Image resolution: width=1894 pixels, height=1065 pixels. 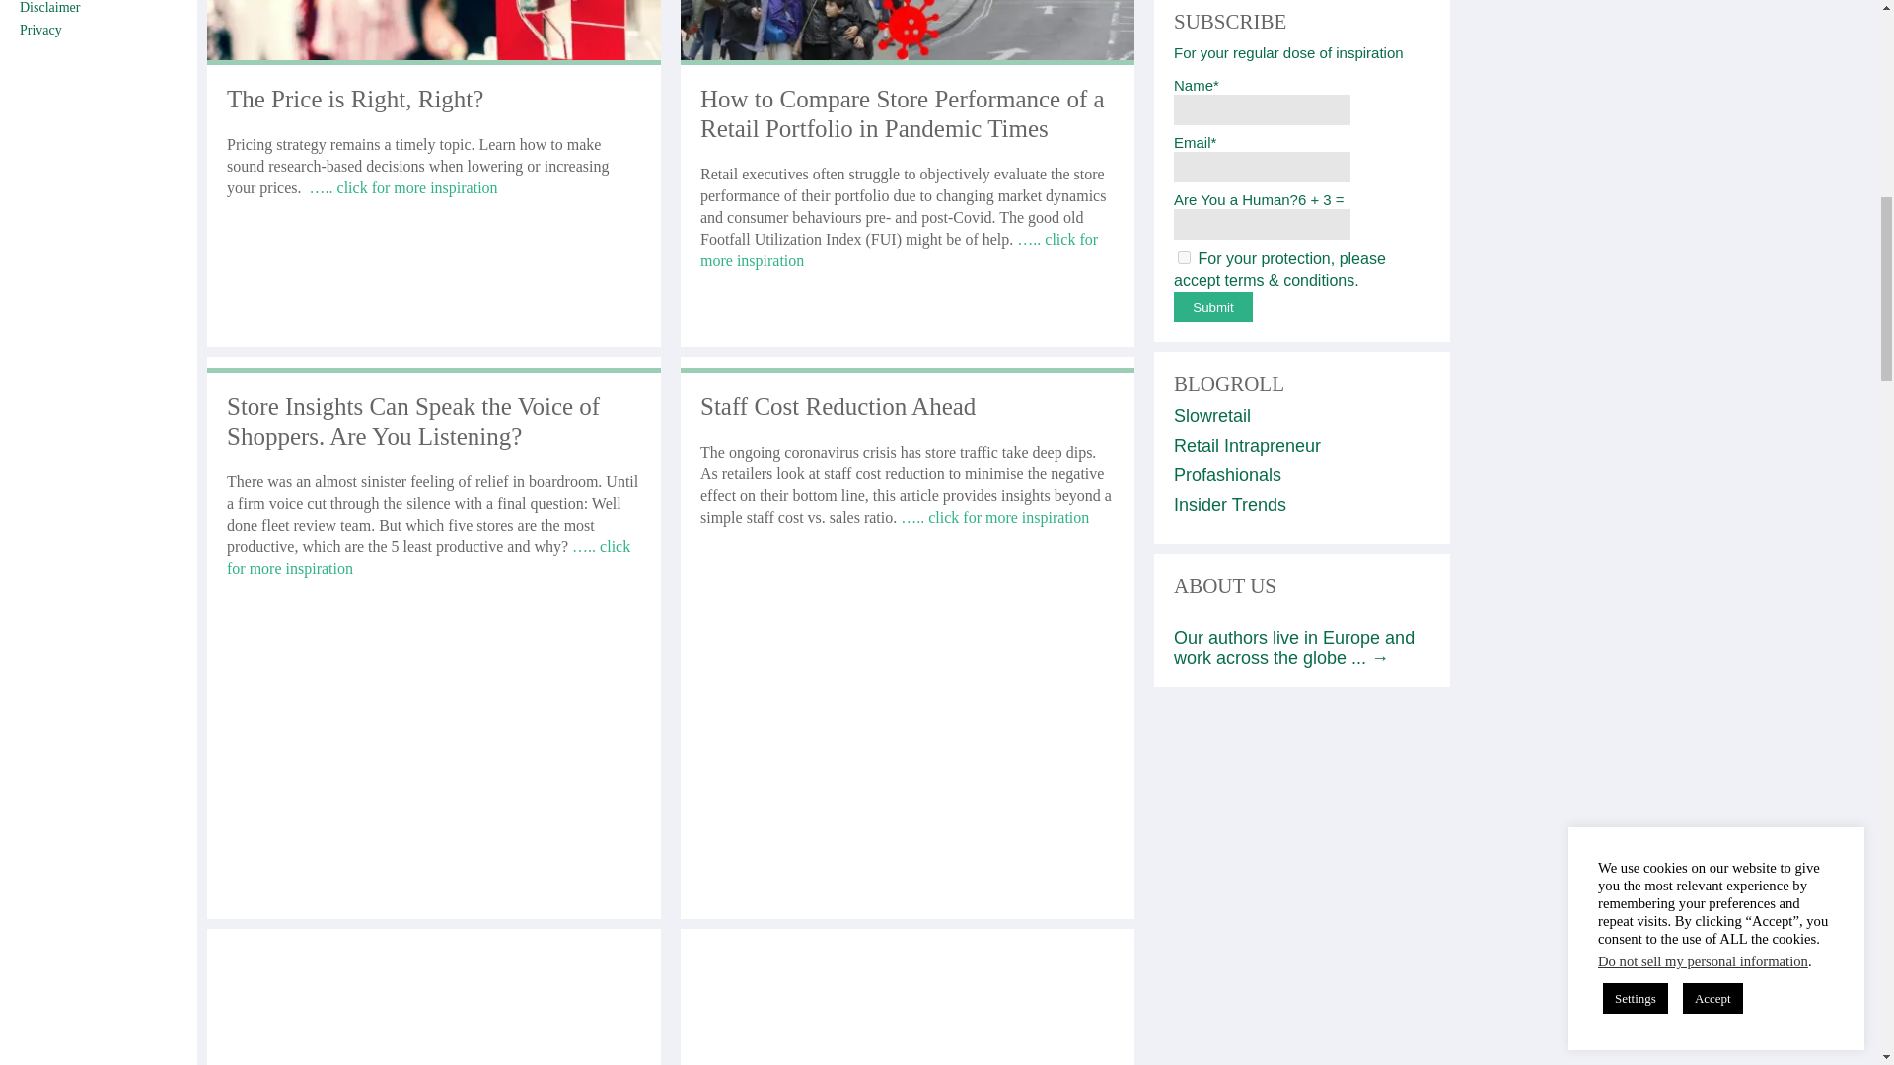 What do you see at coordinates (355, 99) in the screenshot?
I see `The Price is Right, Right?` at bounding box center [355, 99].